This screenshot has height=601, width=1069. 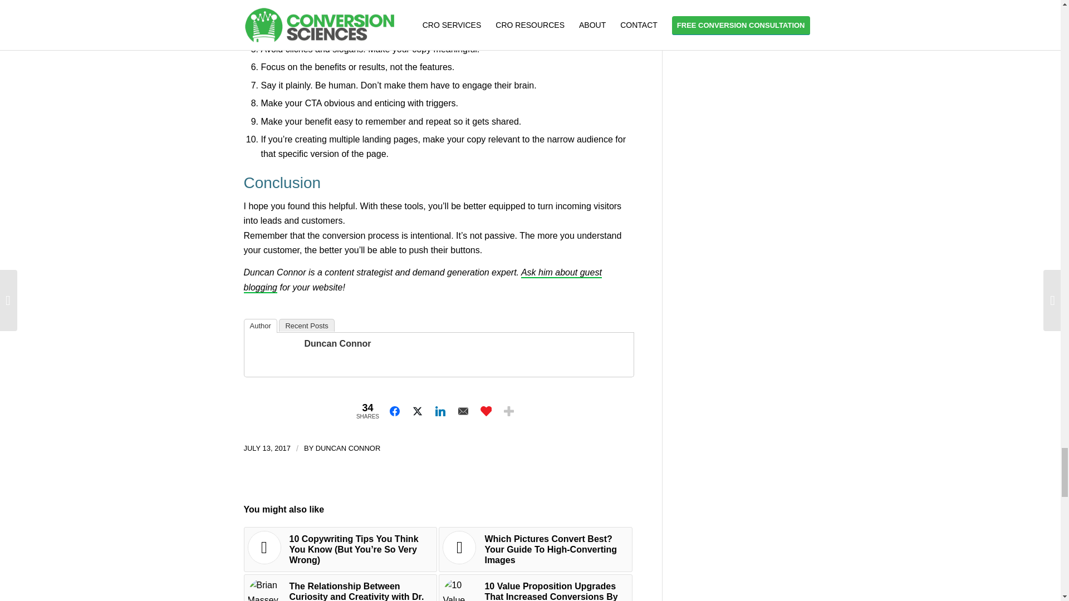 What do you see at coordinates (422, 279) in the screenshot?
I see `Ask him about guest blogging` at bounding box center [422, 279].